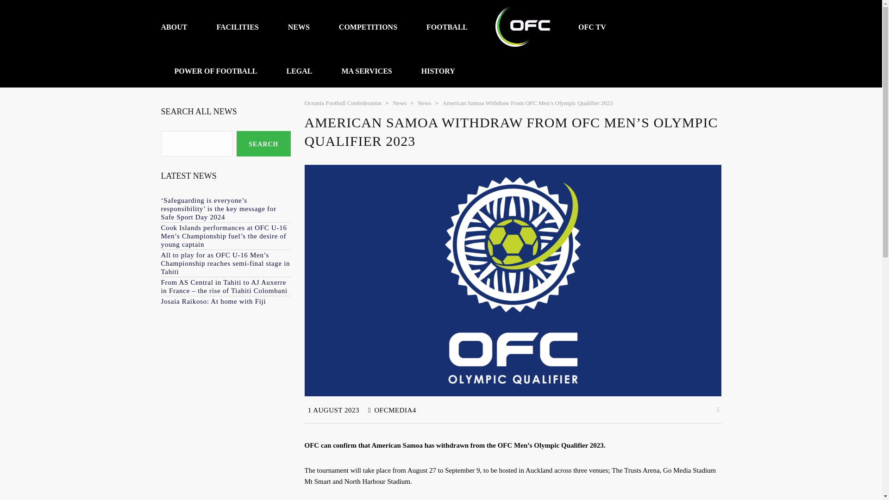 This screenshot has width=889, height=500. I want to click on FACILITIES, so click(237, 27).